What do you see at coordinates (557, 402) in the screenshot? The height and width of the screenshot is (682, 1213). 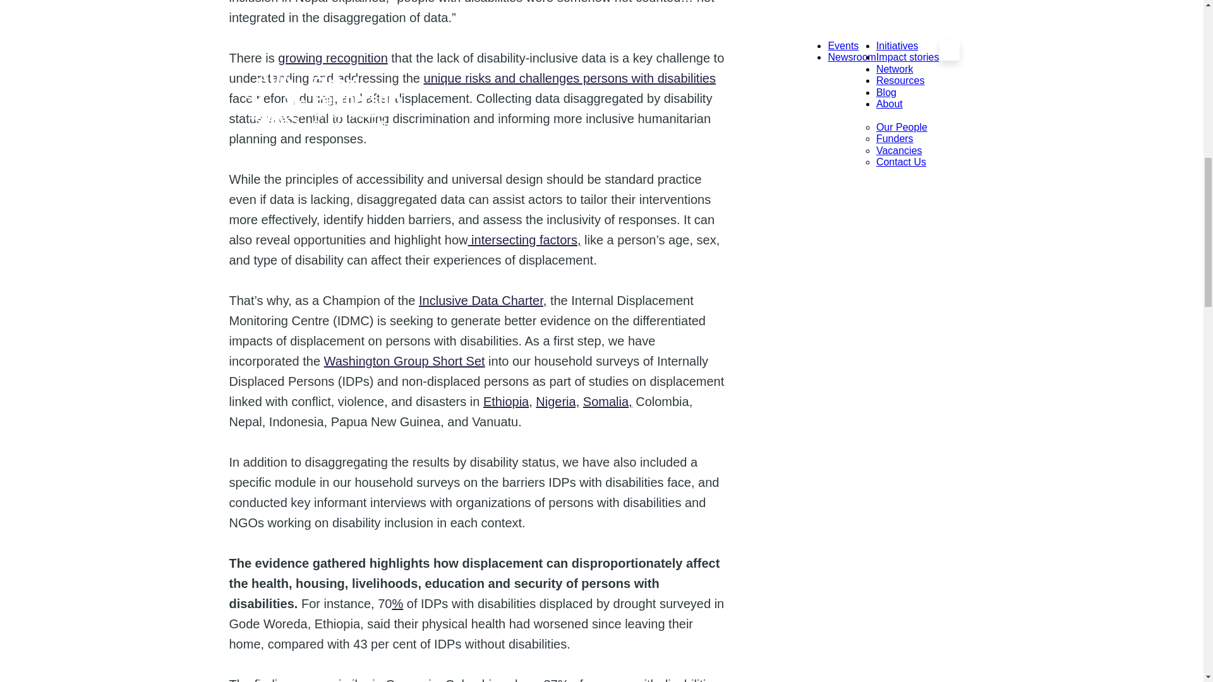 I see `Nigeria,` at bounding box center [557, 402].